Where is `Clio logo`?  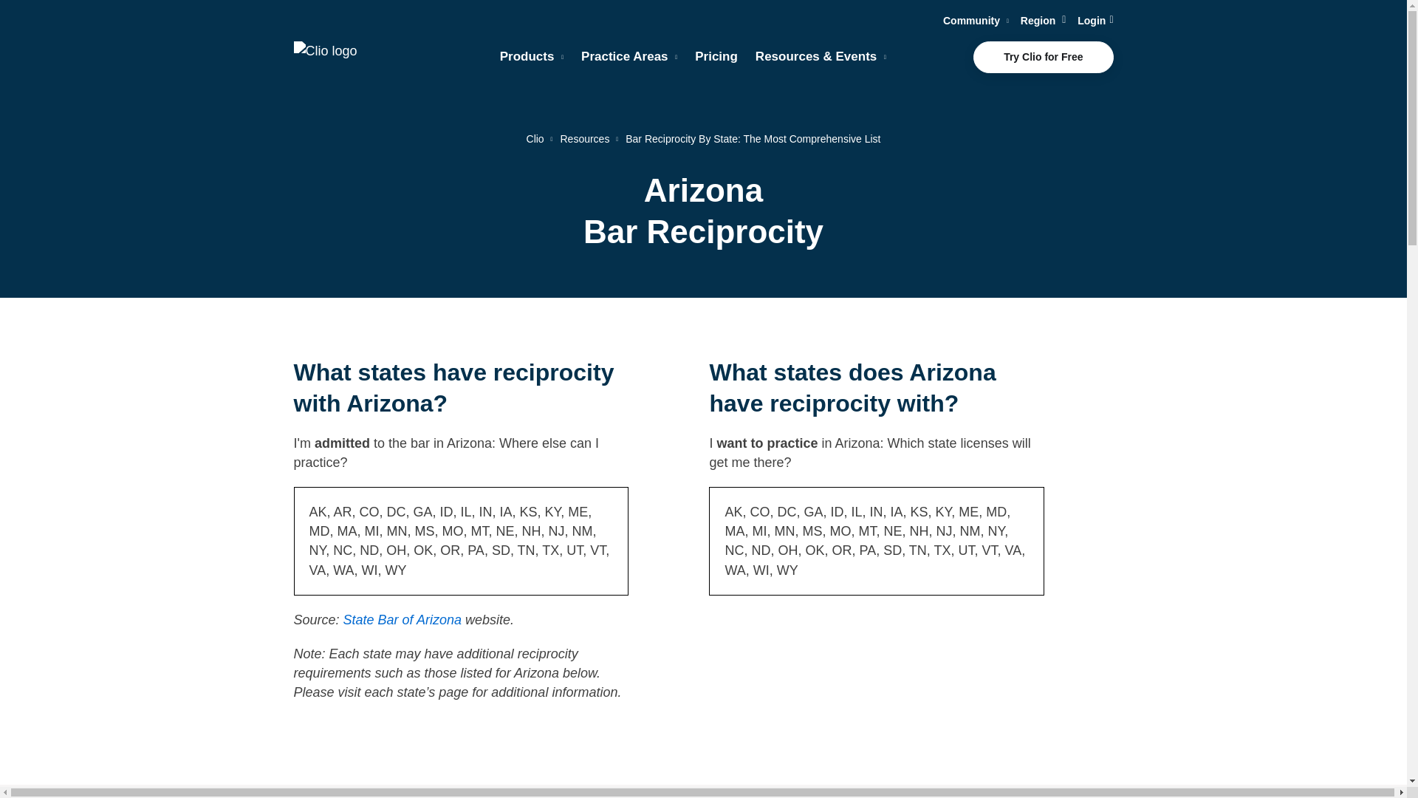 Clio logo is located at coordinates (341, 58).